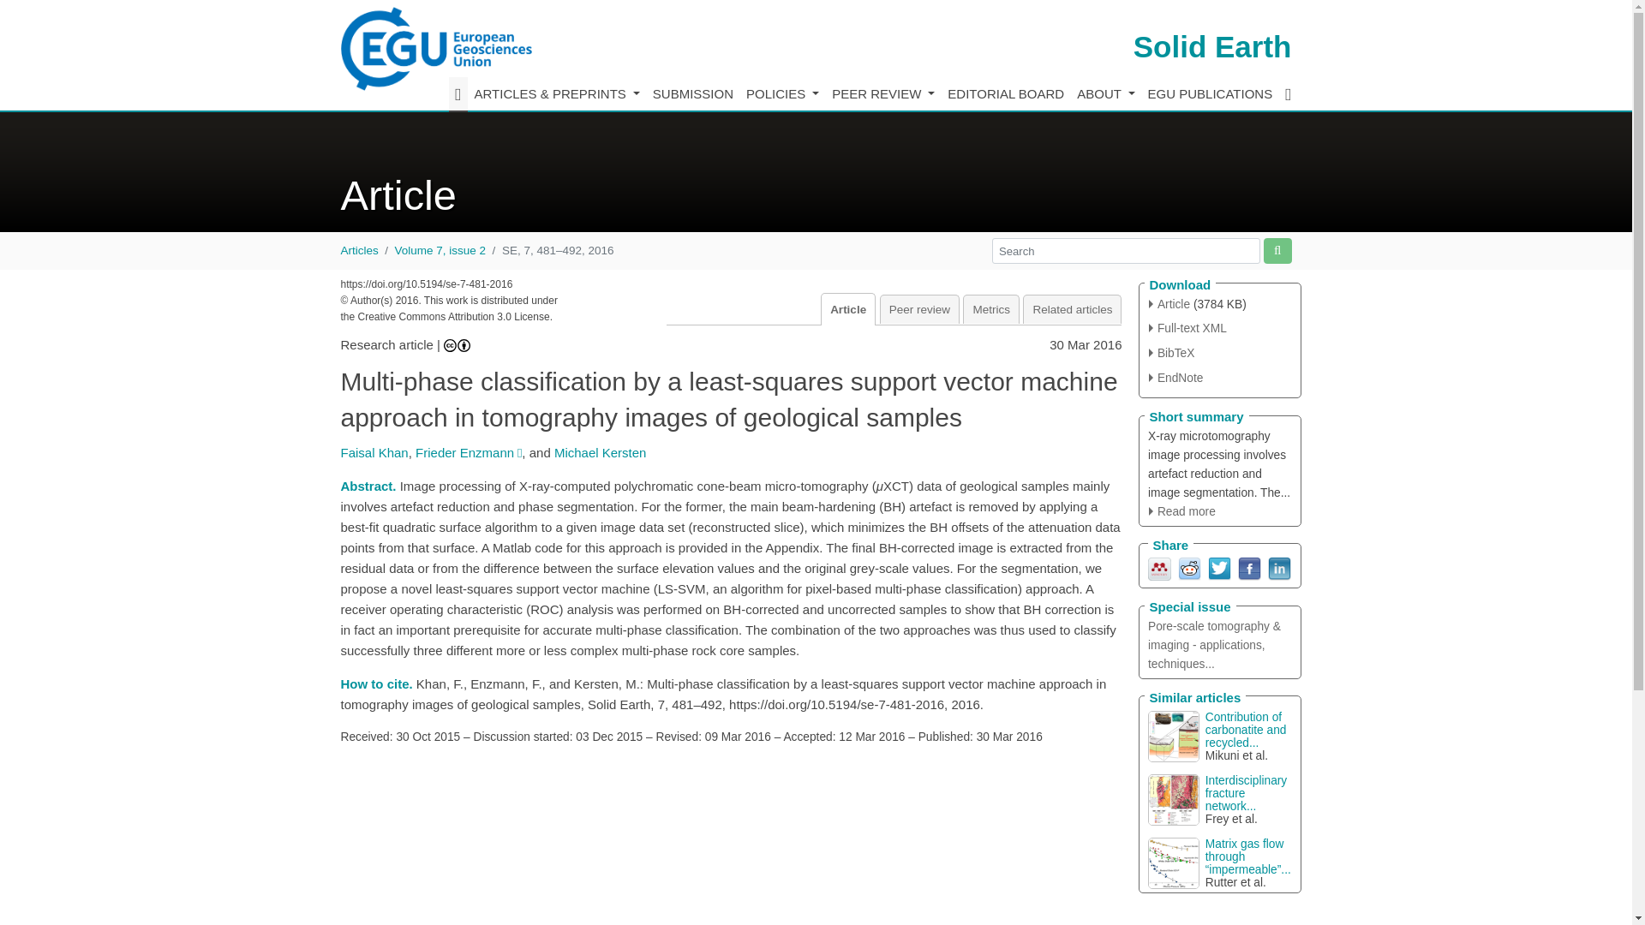  What do you see at coordinates (882, 94) in the screenshot?
I see `PEER REVIEW` at bounding box center [882, 94].